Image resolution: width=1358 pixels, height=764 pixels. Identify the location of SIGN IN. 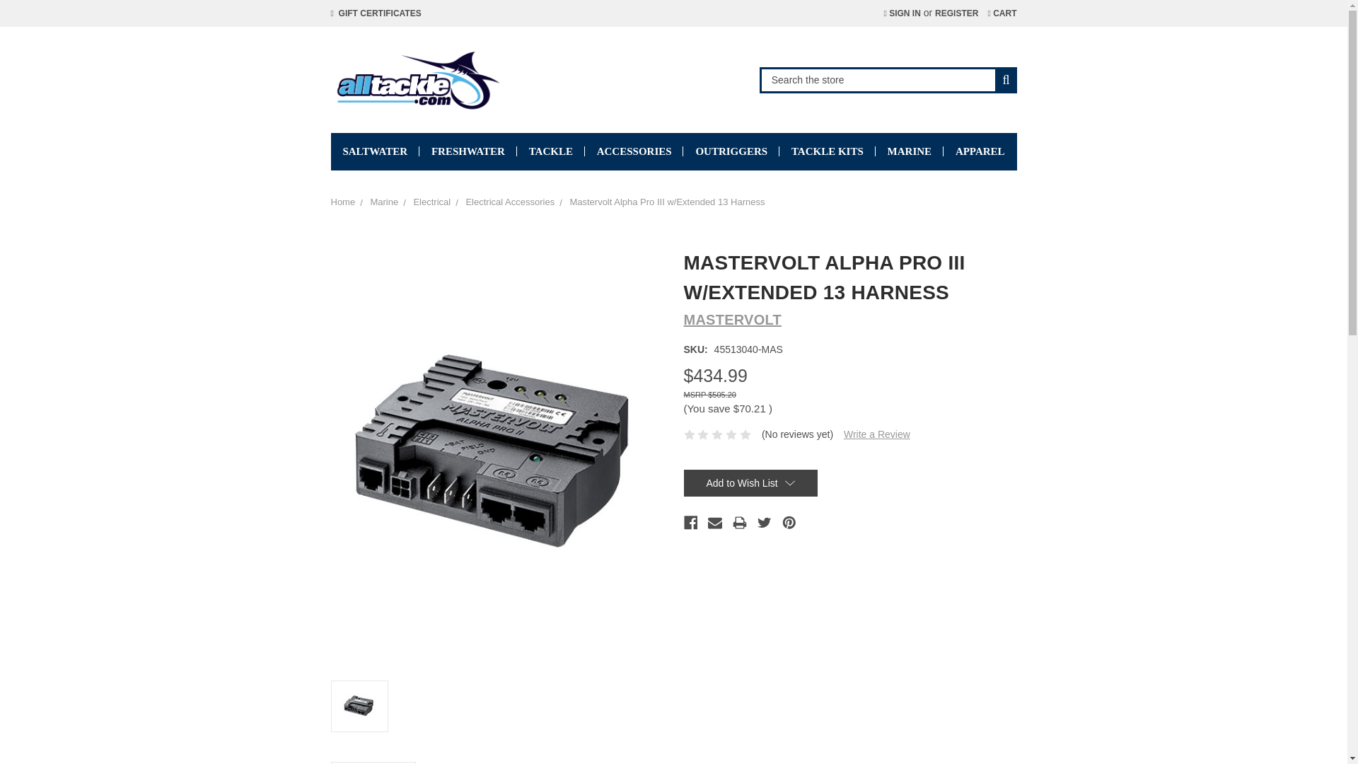
(901, 13).